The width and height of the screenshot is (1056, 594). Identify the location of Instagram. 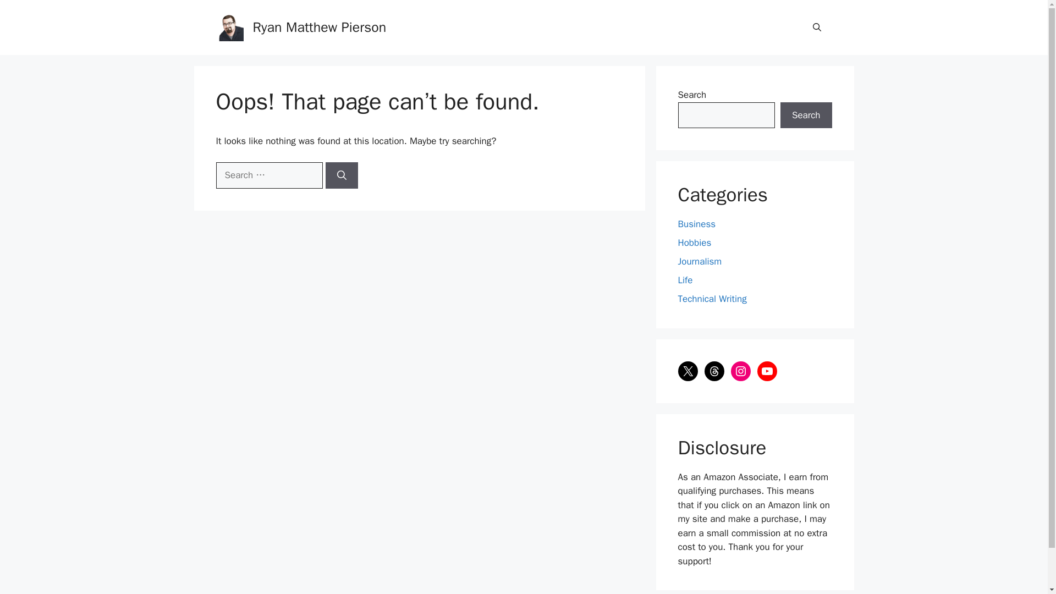
(740, 371).